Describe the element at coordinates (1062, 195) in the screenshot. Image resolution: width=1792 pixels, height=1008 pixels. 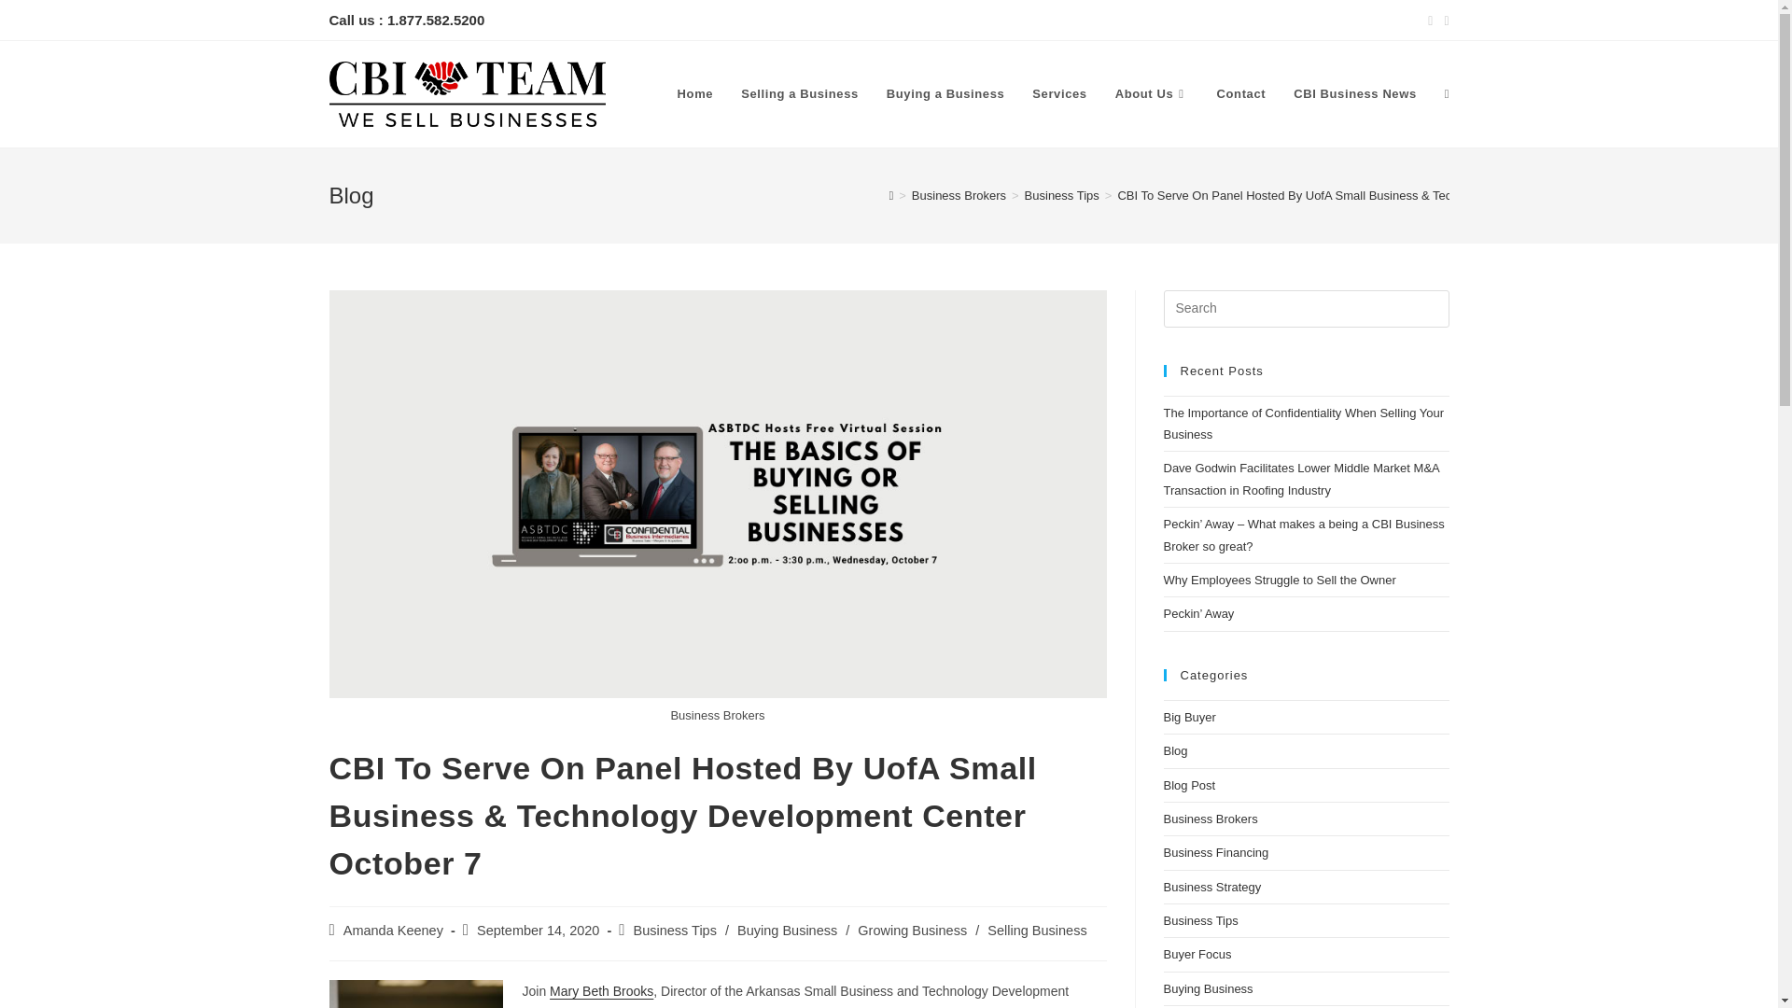
I see `Business Tips` at that location.